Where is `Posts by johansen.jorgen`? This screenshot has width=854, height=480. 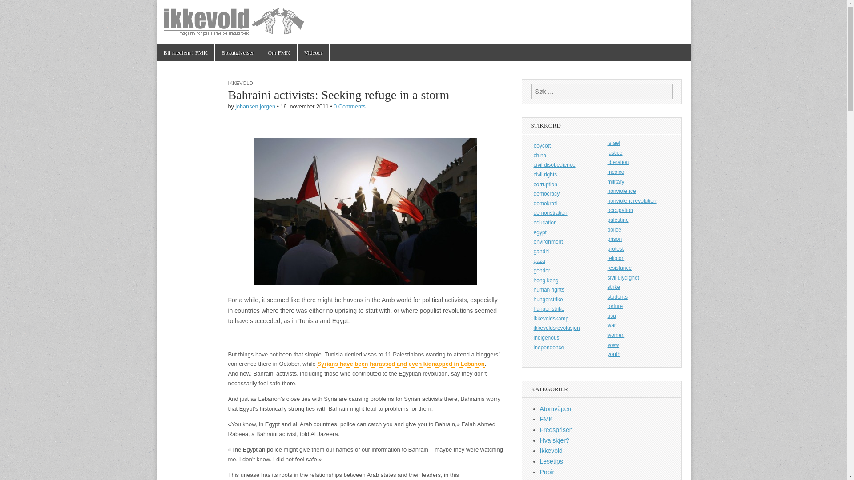 Posts by johansen.jorgen is located at coordinates (255, 107).